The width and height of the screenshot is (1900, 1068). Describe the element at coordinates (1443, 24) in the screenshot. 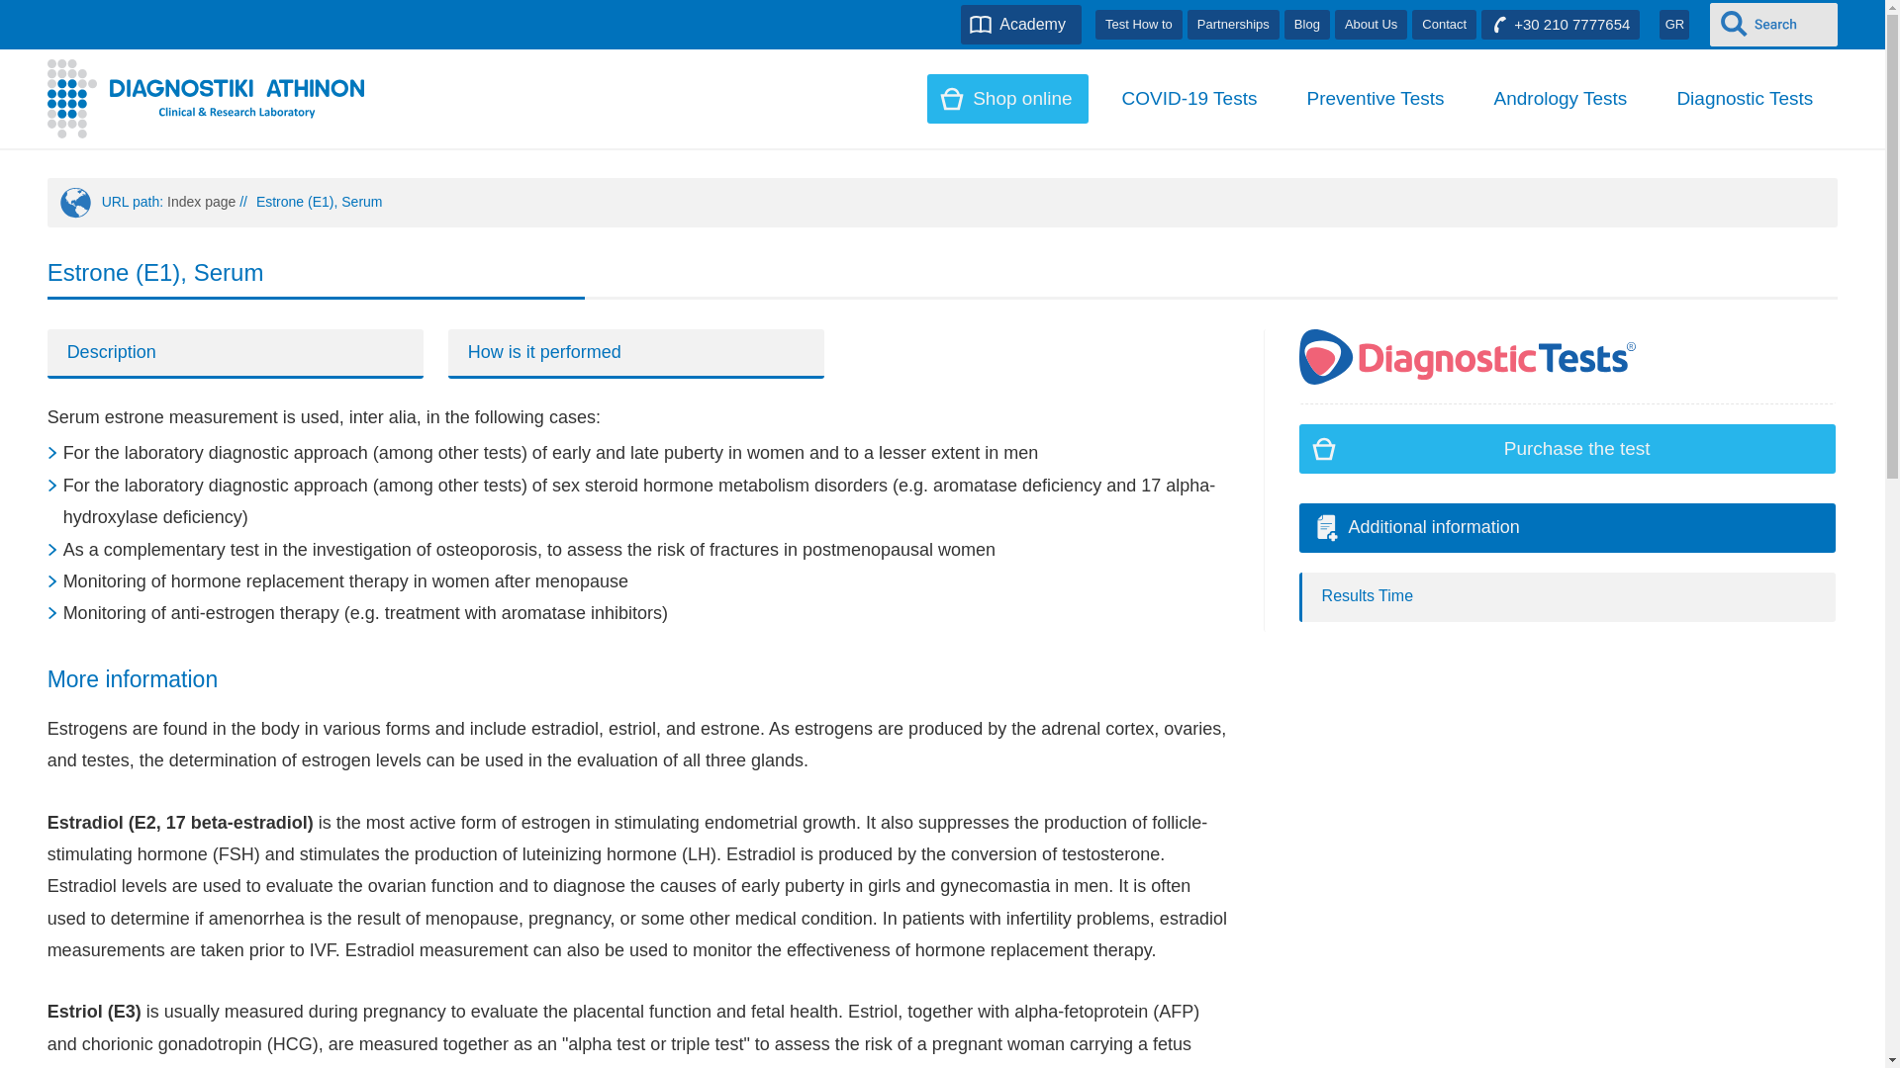

I see `Contact` at that location.